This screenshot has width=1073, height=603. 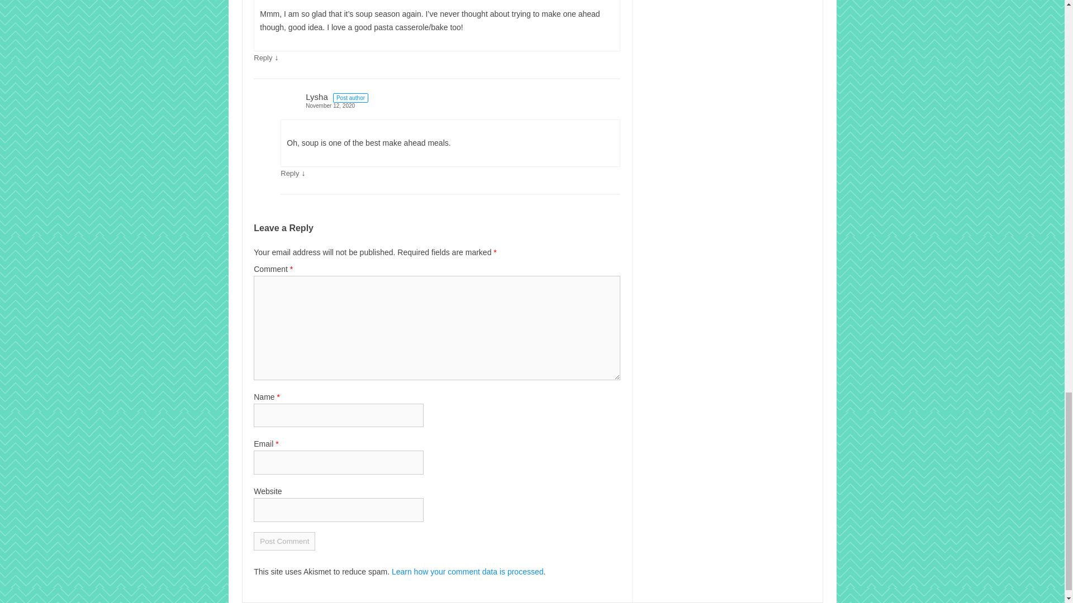 What do you see at coordinates (450, 106) in the screenshot?
I see `November 12, 2020` at bounding box center [450, 106].